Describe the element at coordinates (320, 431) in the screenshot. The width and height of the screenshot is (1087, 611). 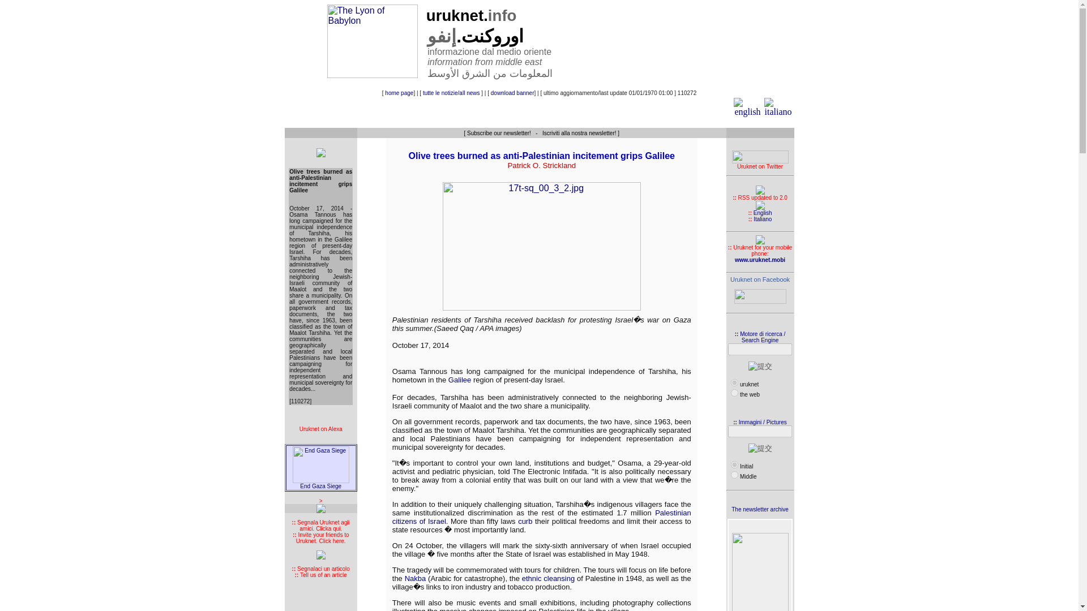
I see `Uruknet on Alexa` at that location.